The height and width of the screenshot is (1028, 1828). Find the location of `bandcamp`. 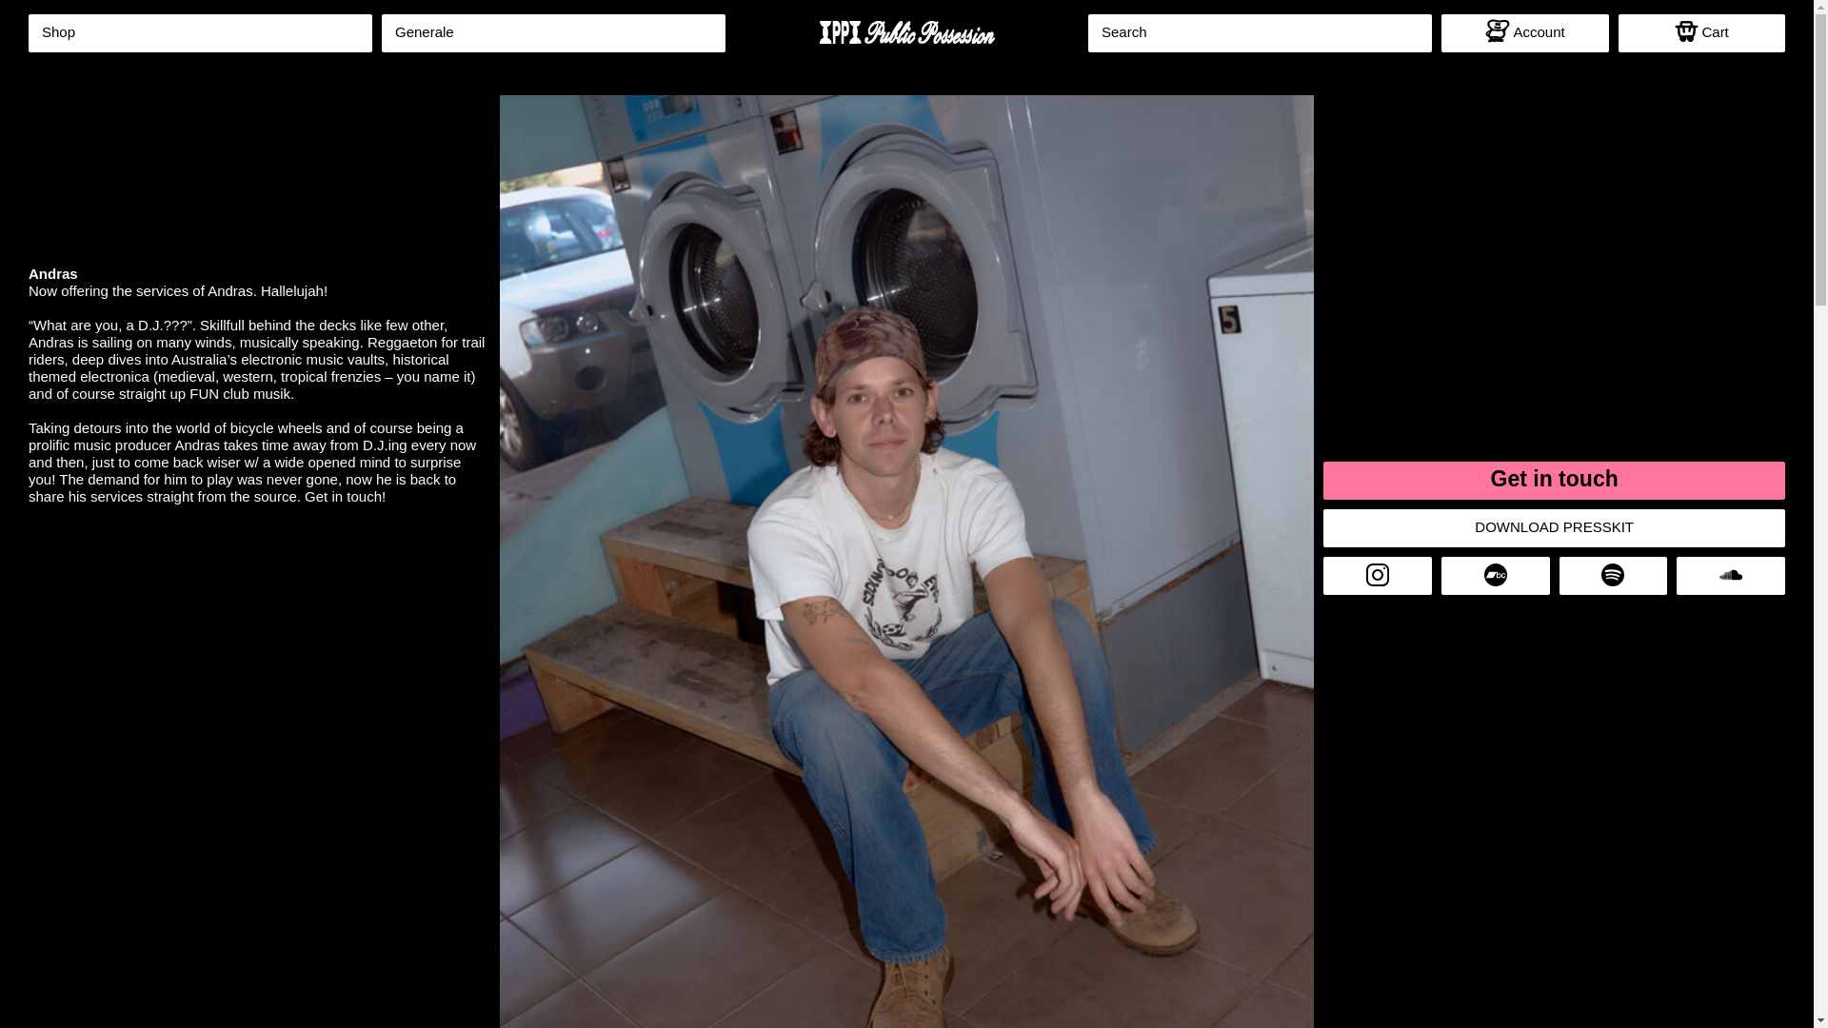

bandcamp is located at coordinates (1496, 576).